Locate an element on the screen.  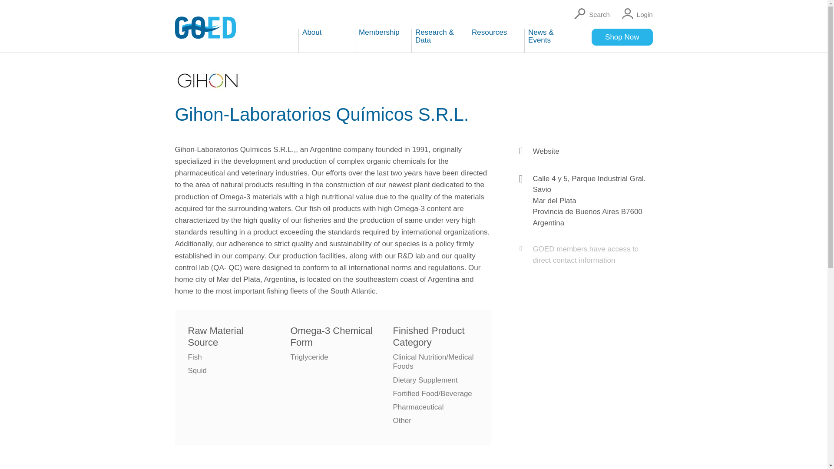
Website is located at coordinates (546, 151).